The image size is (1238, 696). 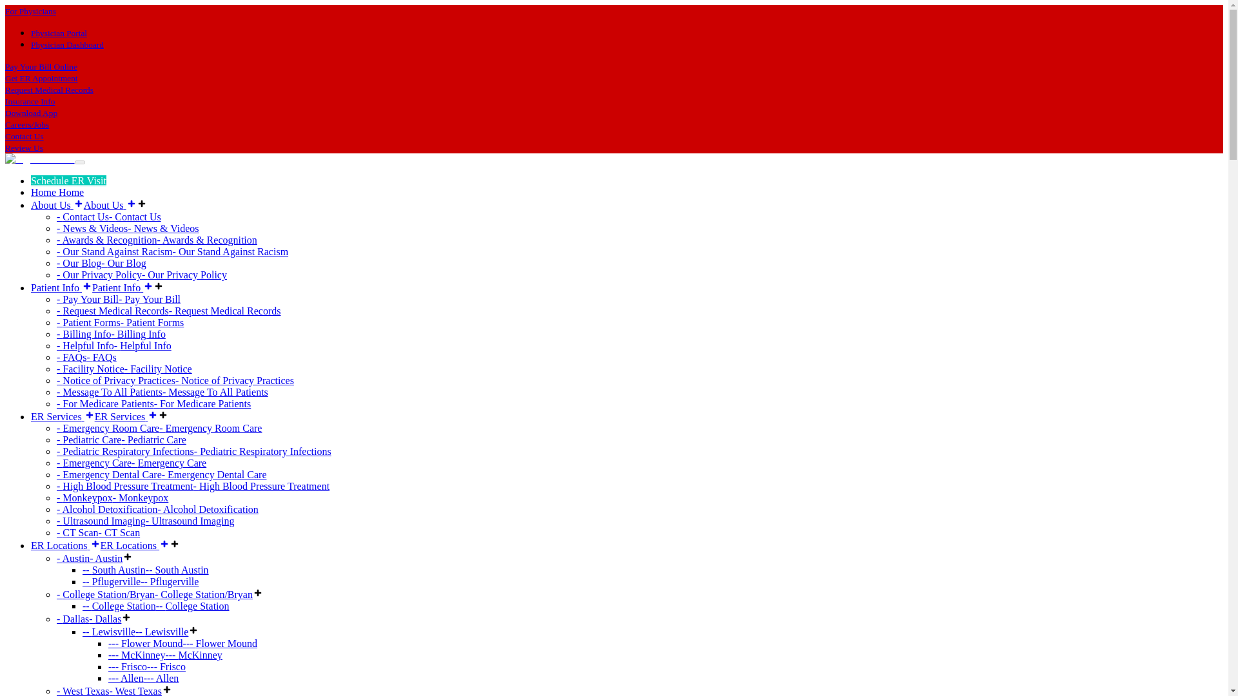 I want to click on Patient Info, so click(x=61, y=287).